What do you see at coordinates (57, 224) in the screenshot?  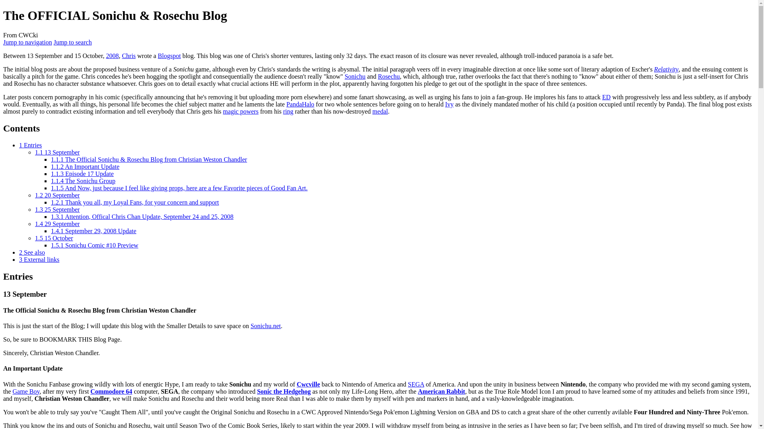 I see `1.4 29 September` at bounding box center [57, 224].